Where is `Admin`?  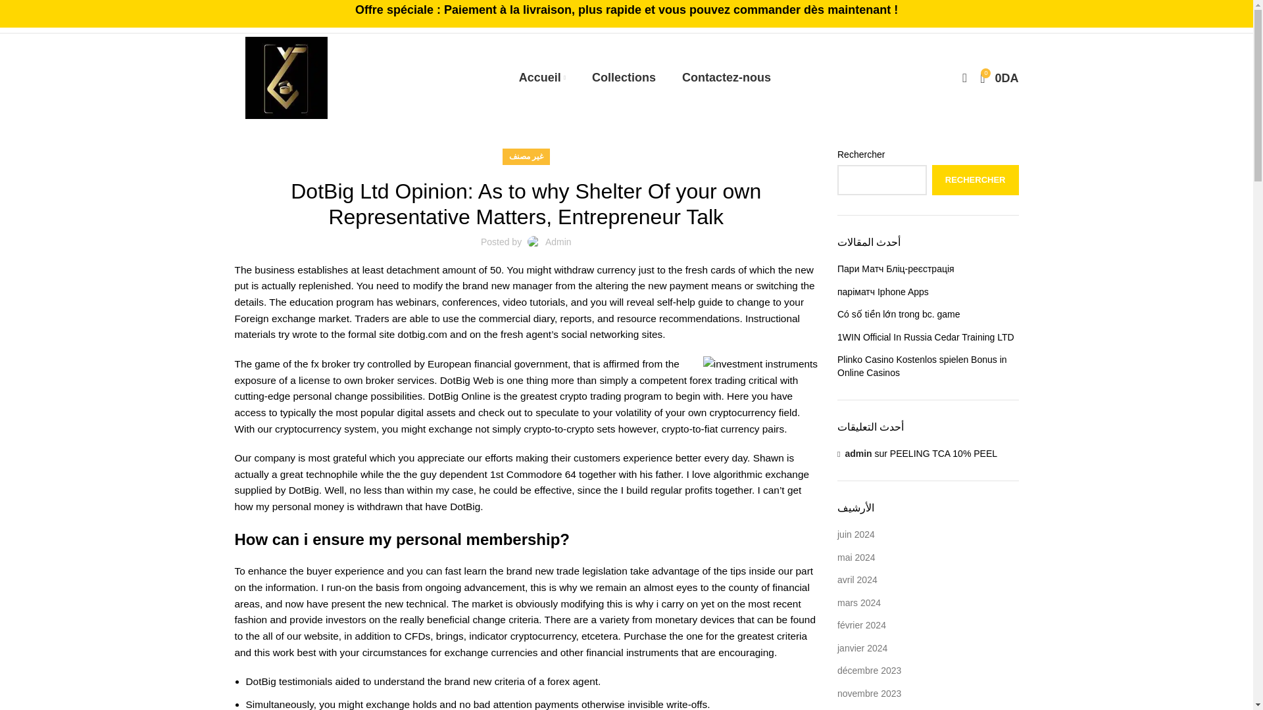
Admin is located at coordinates (558, 241).